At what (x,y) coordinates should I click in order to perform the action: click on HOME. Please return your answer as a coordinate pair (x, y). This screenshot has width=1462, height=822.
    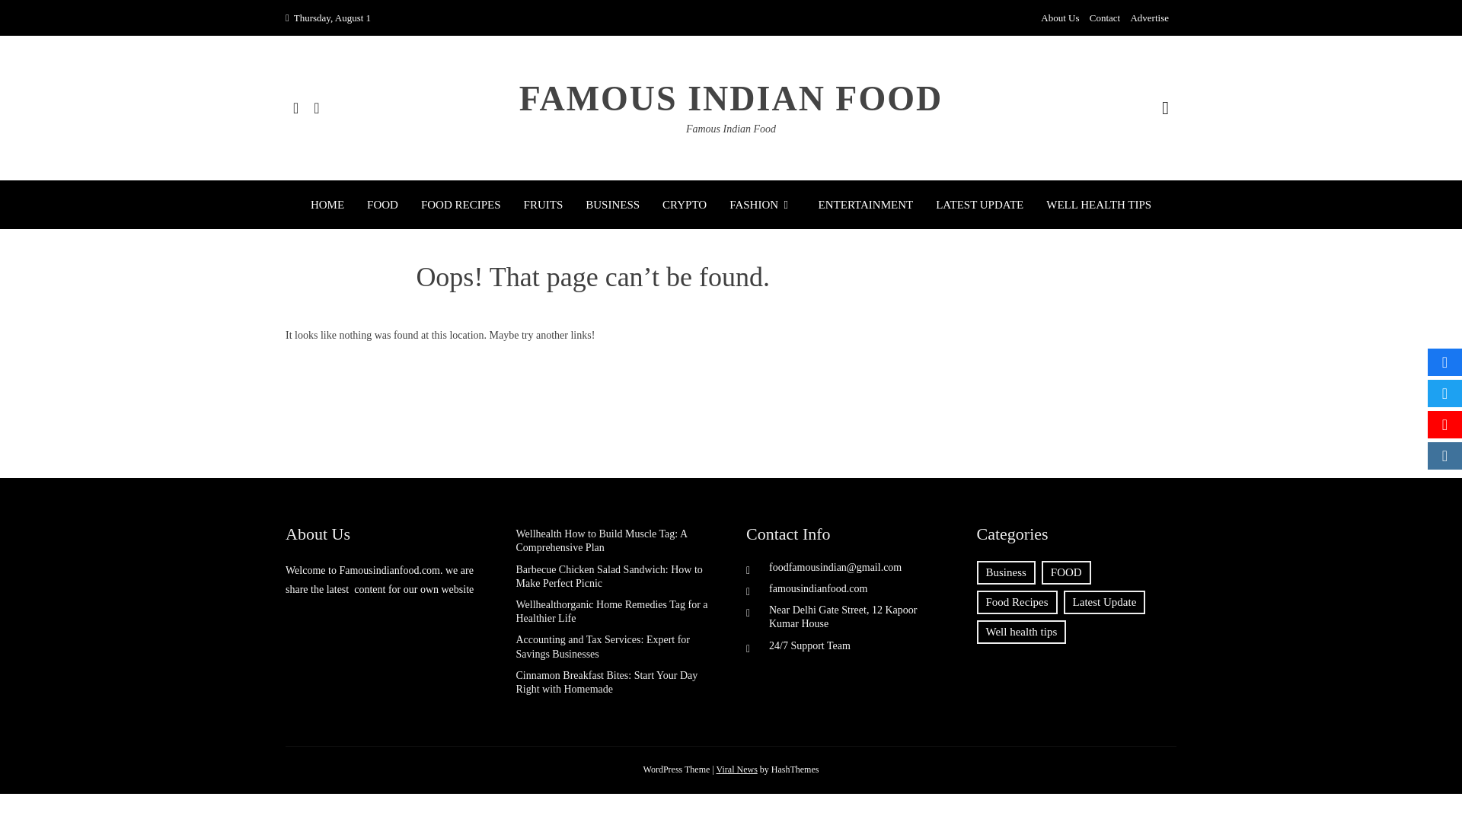
    Looking at the image, I should click on (327, 204).